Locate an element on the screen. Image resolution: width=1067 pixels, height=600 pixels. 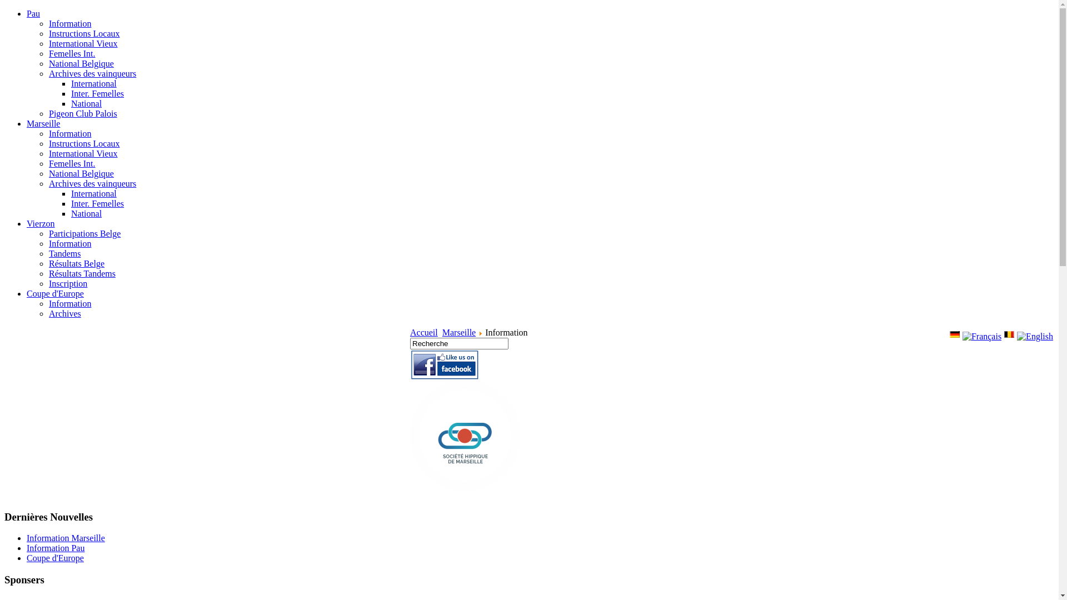
National is located at coordinates (87, 213).